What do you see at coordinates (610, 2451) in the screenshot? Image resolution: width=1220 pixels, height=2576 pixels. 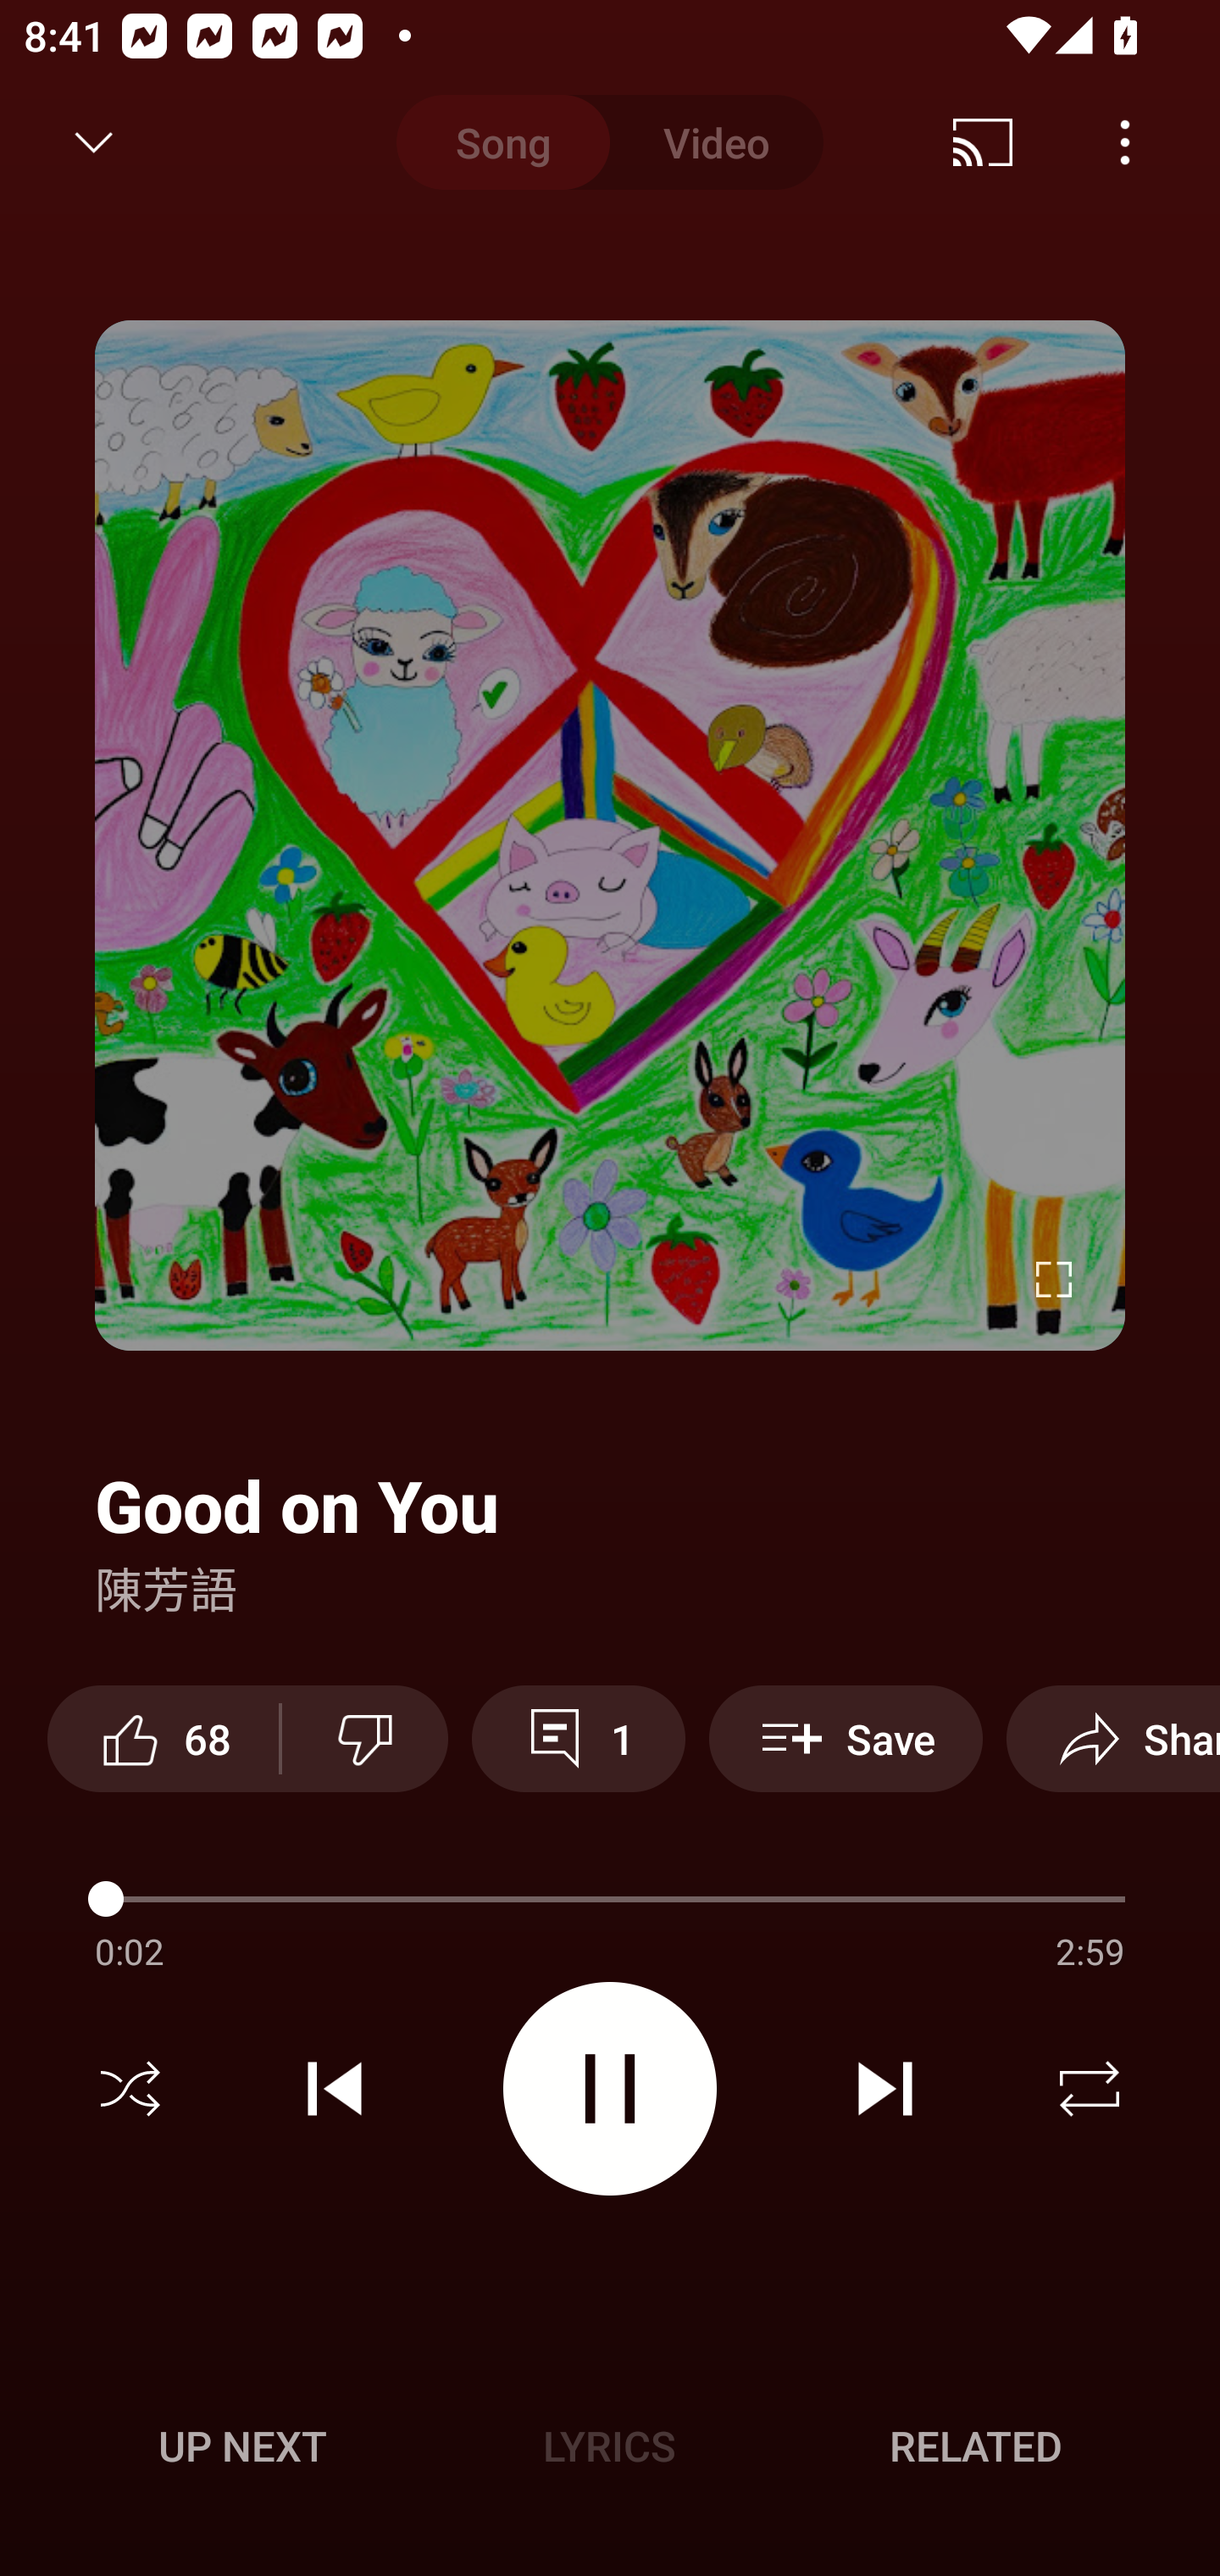 I see `Up next UP NEXT Lyrics LYRICS Related RELATED` at bounding box center [610, 2451].